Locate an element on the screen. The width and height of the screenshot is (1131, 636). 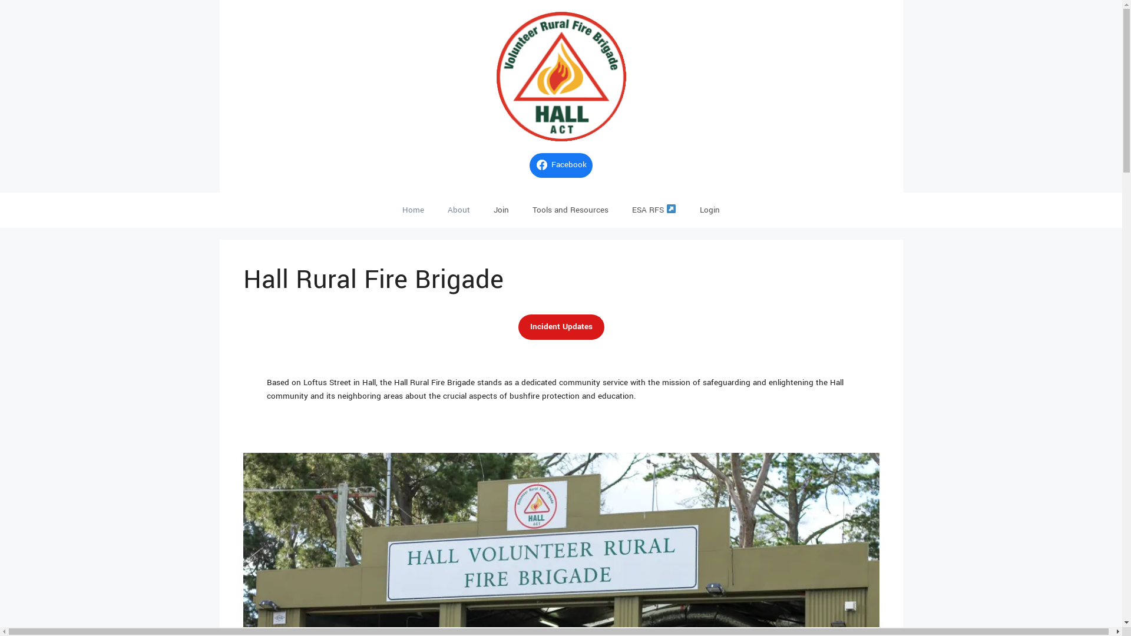
Login is located at coordinates (710, 210).